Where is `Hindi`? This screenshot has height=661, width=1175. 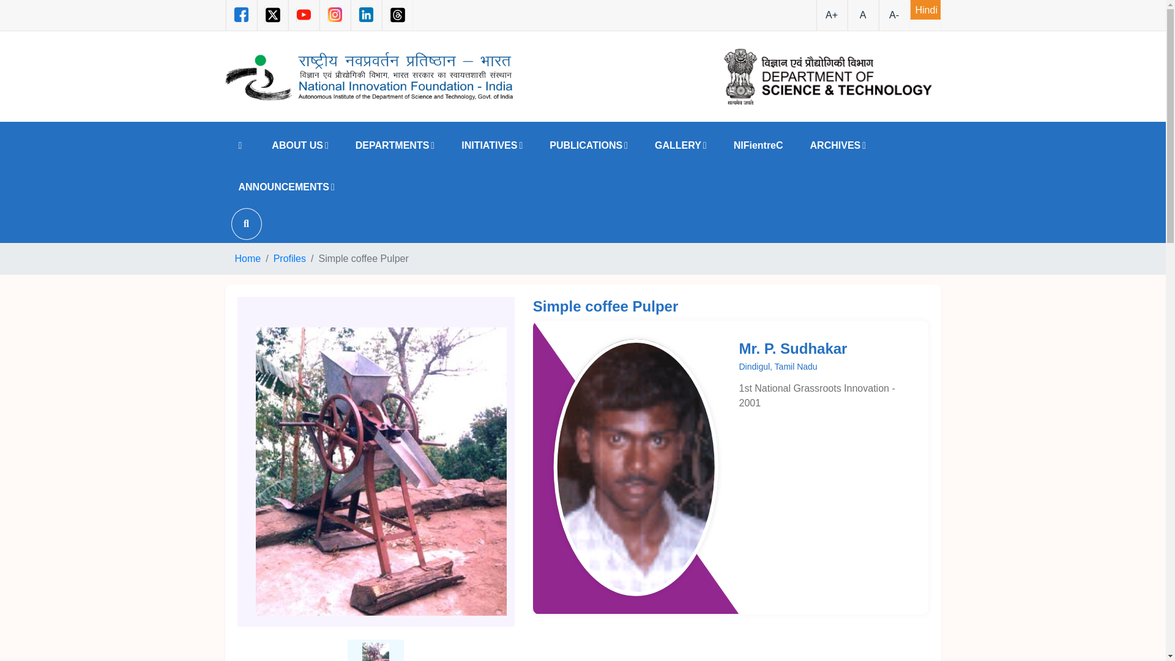
Hindi is located at coordinates (925, 10).